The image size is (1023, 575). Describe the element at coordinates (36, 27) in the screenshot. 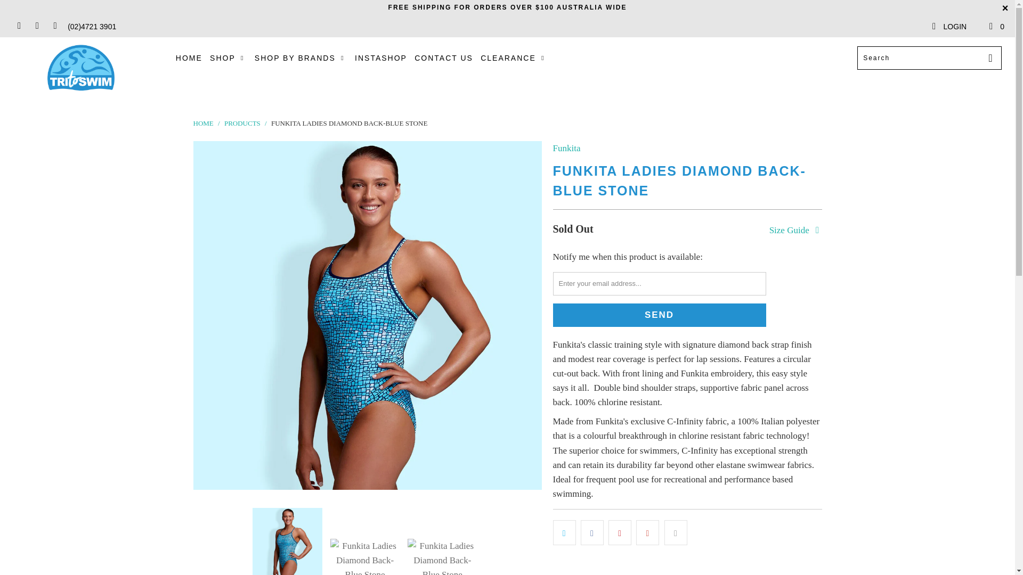

I see `Tri To Swim on Instagram` at that location.